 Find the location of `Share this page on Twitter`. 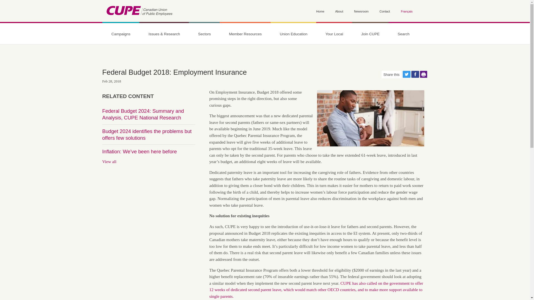

Share this page on Twitter is located at coordinates (407, 74).